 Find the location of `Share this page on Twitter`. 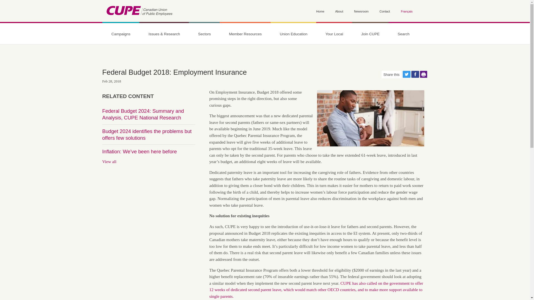

Share this page on Twitter is located at coordinates (407, 74).